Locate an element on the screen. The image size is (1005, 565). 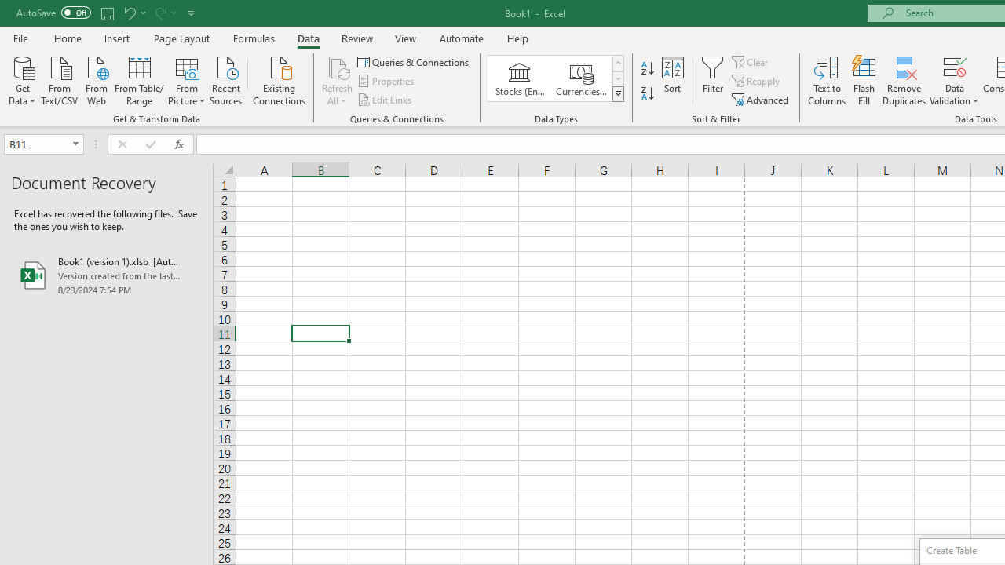
Sort... is located at coordinates (672, 80).